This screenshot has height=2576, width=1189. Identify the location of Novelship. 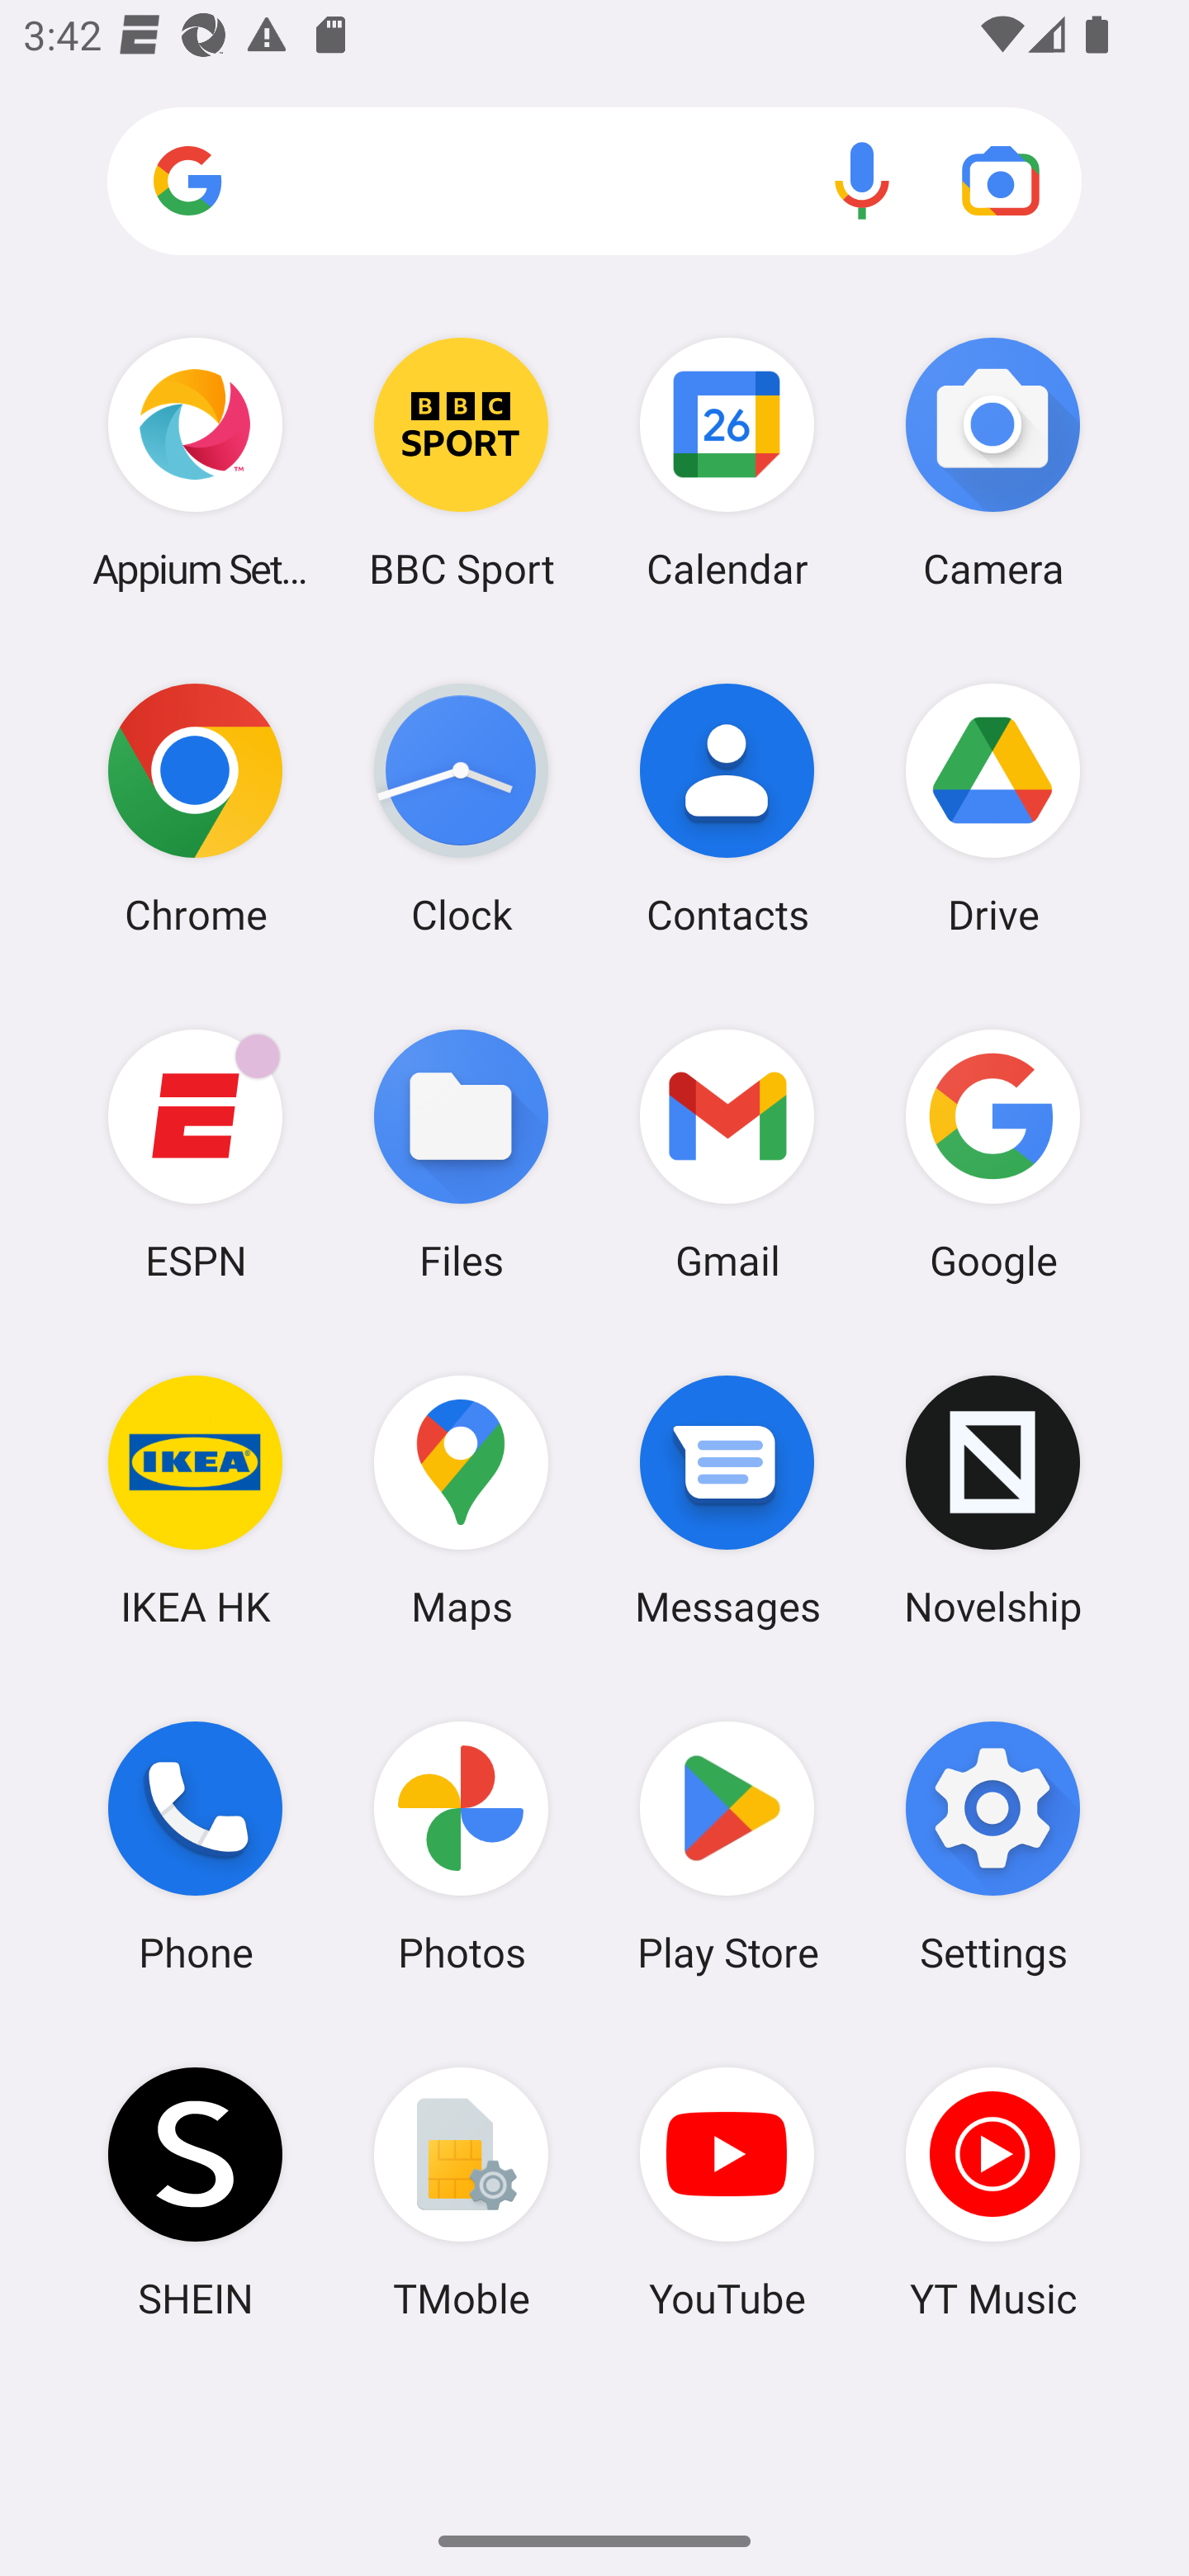
(992, 1500).